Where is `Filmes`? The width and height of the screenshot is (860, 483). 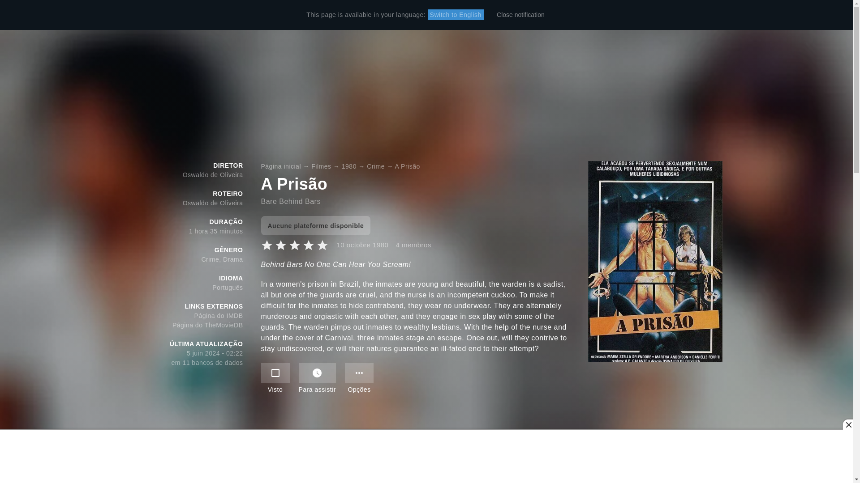
Filmes is located at coordinates (311, 15).